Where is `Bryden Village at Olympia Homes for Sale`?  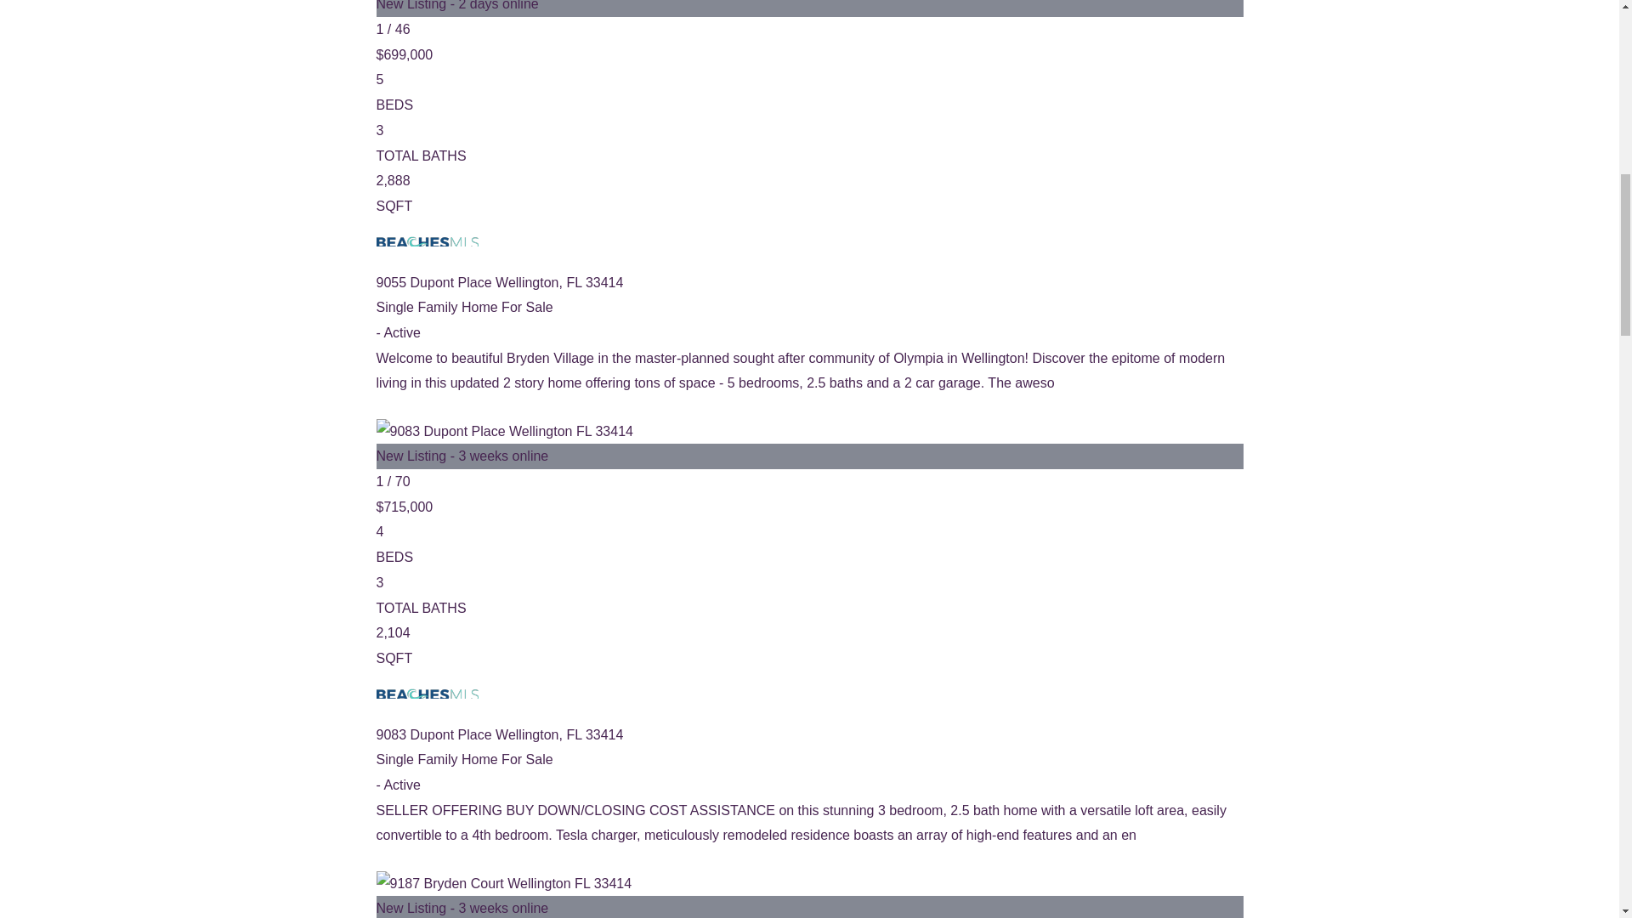
Bryden Village at Olympia Homes for Sale is located at coordinates (503, 431).